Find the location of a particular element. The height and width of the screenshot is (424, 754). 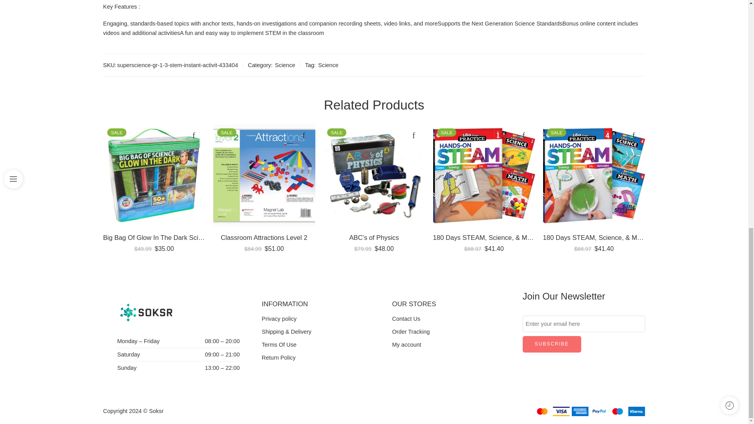

SUBSCRIBE is located at coordinates (551, 344).